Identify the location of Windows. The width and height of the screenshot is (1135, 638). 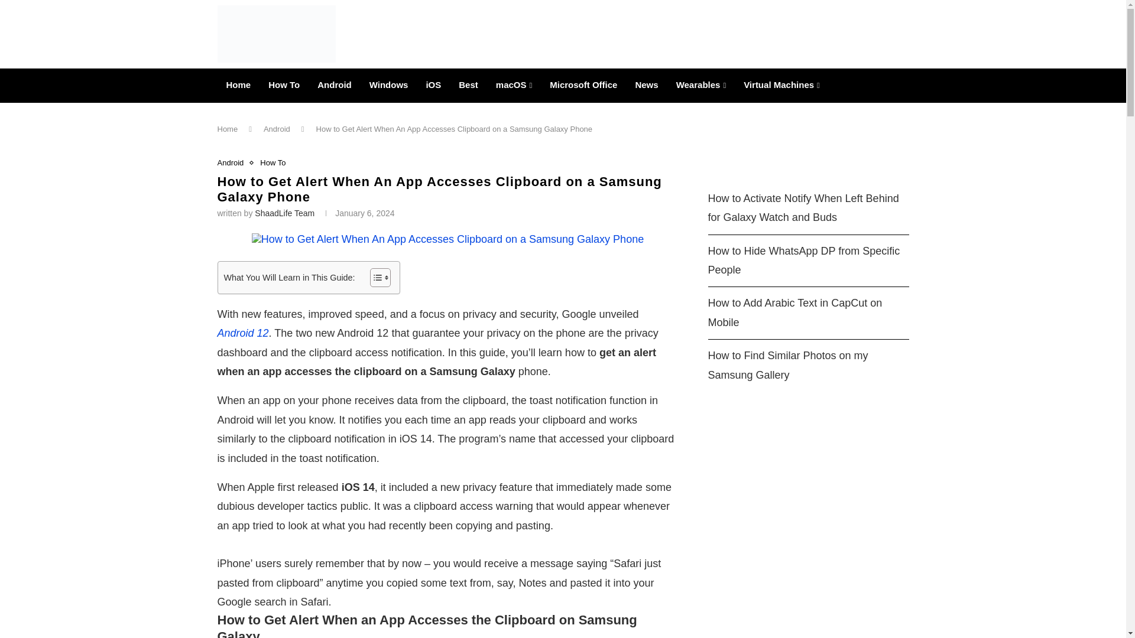
(389, 85).